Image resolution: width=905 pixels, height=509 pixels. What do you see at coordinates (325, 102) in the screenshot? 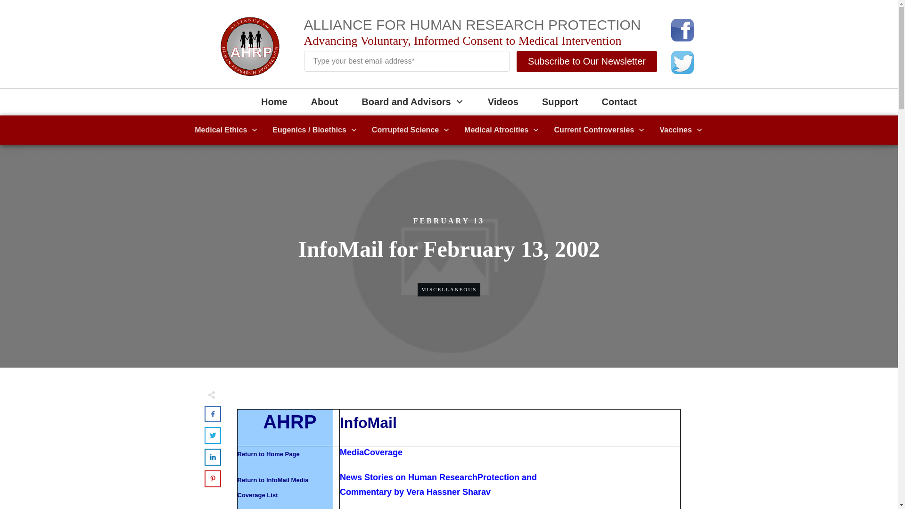
I see `About` at bounding box center [325, 102].